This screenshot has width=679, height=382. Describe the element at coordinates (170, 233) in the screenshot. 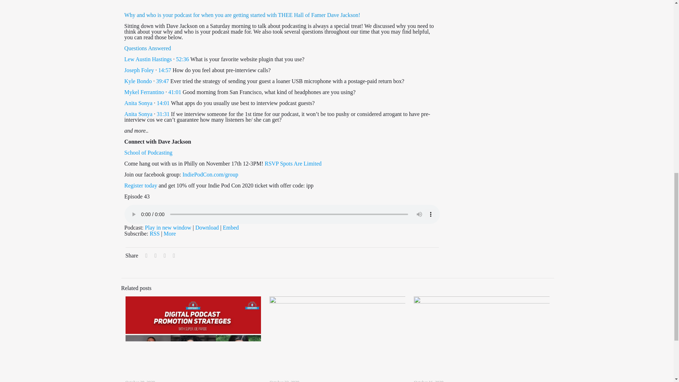

I see `More` at that location.